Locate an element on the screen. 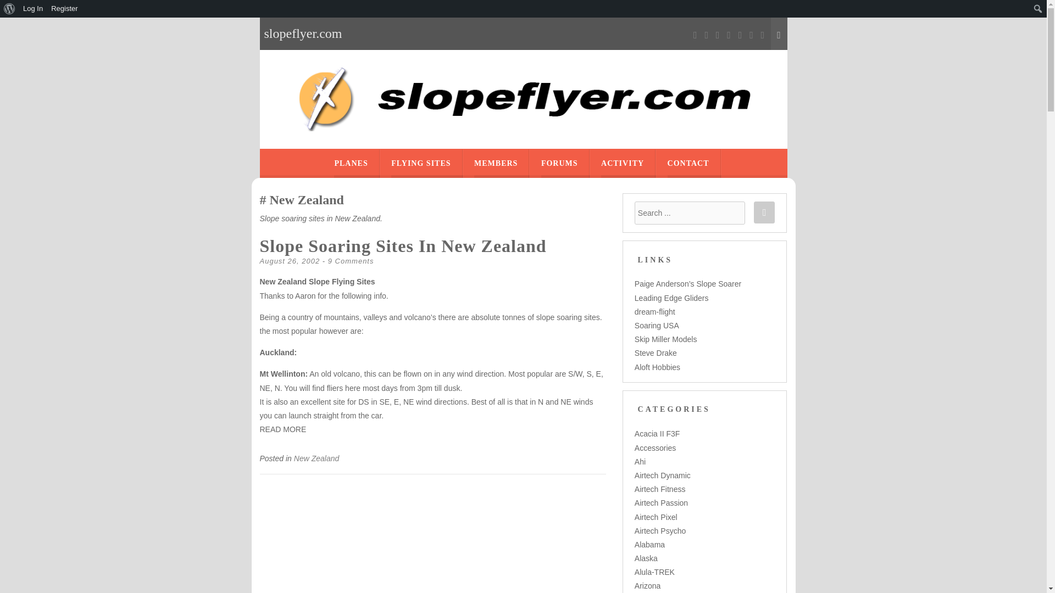 This screenshot has width=1055, height=593. MEMBERS is located at coordinates (496, 164).